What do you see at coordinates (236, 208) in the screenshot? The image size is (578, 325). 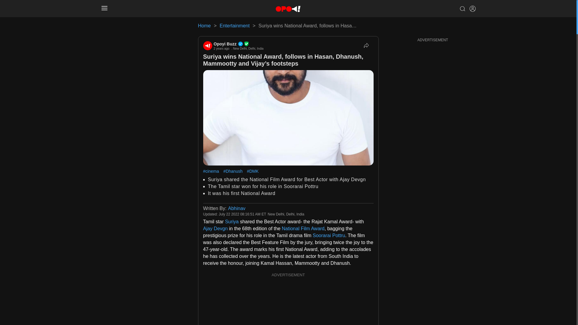 I see `Abhinav` at bounding box center [236, 208].